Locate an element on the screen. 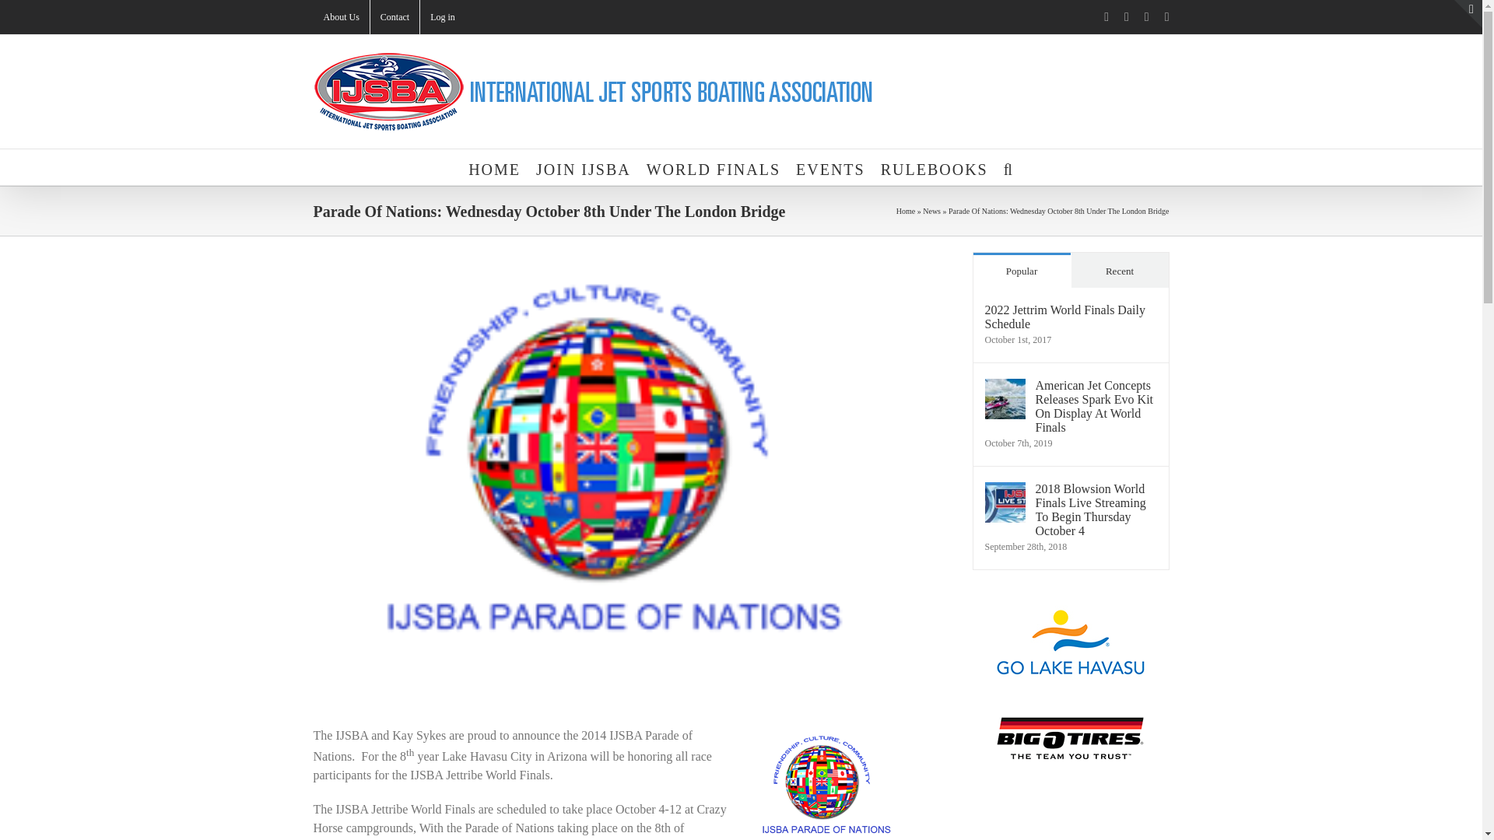 This screenshot has width=1494, height=840. HOME is located at coordinates (494, 166).